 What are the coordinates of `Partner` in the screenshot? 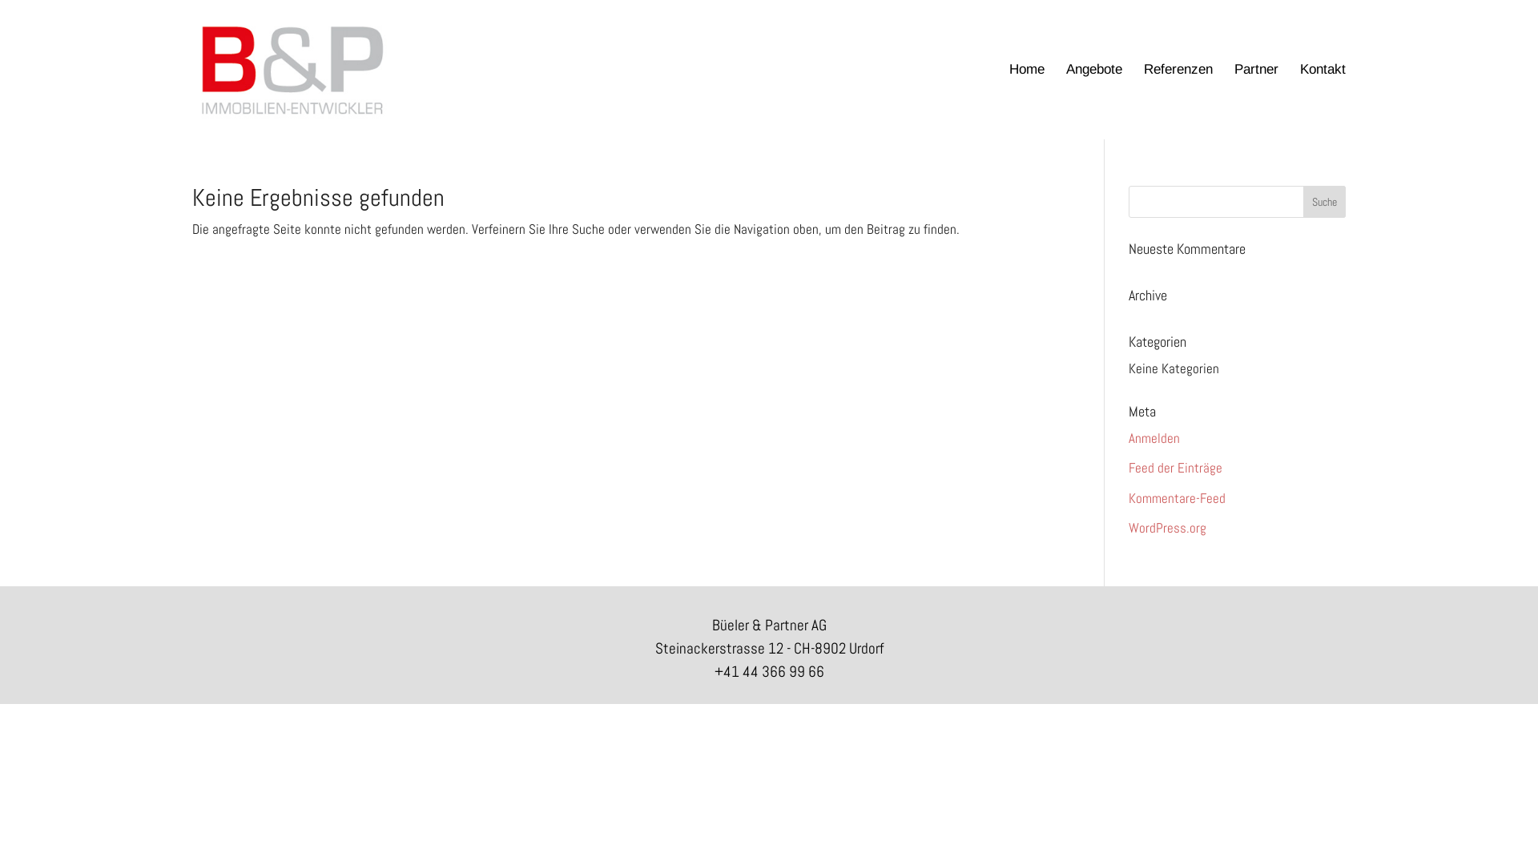 It's located at (1256, 102).